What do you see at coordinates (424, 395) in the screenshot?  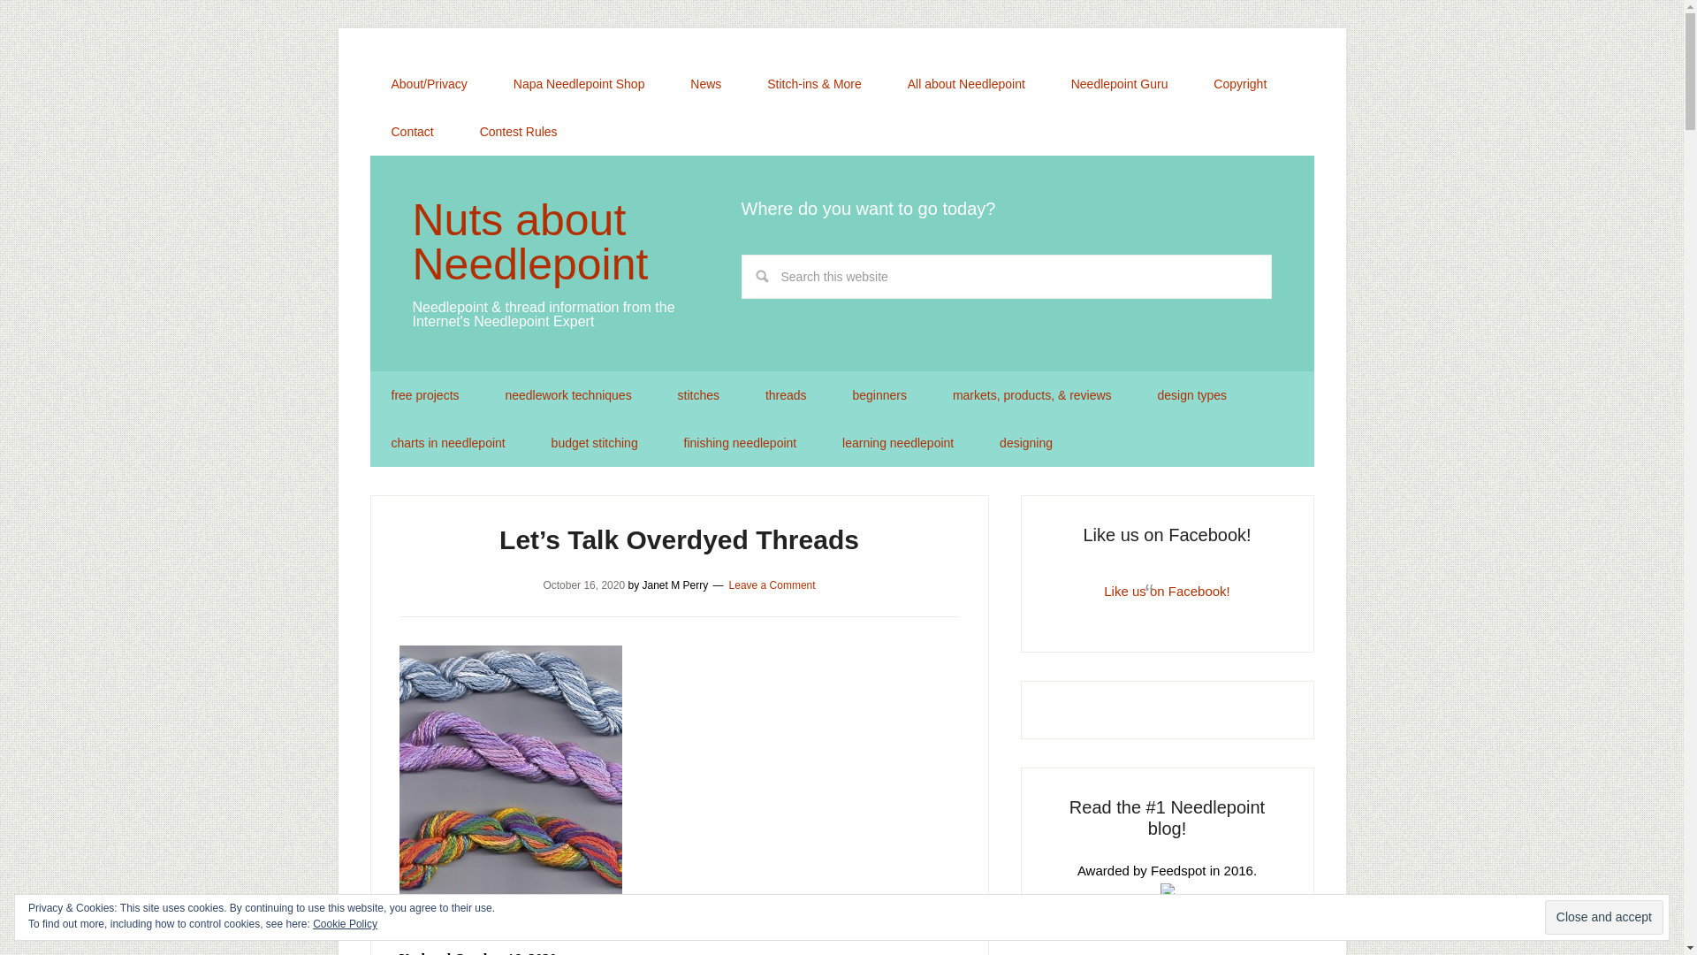 I see `free projects` at bounding box center [424, 395].